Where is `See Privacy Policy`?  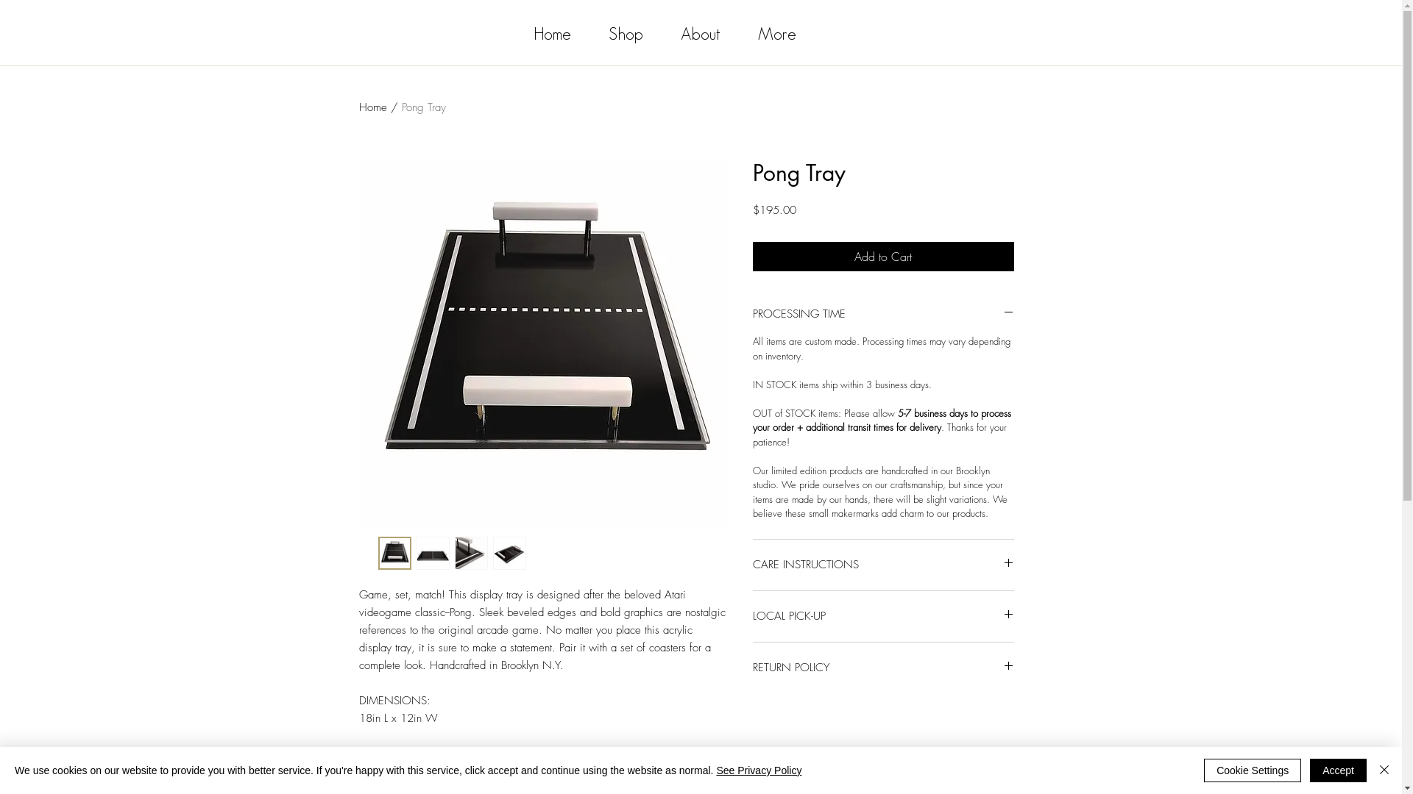
See Privacy Policy is located at coordinates (758, 770).